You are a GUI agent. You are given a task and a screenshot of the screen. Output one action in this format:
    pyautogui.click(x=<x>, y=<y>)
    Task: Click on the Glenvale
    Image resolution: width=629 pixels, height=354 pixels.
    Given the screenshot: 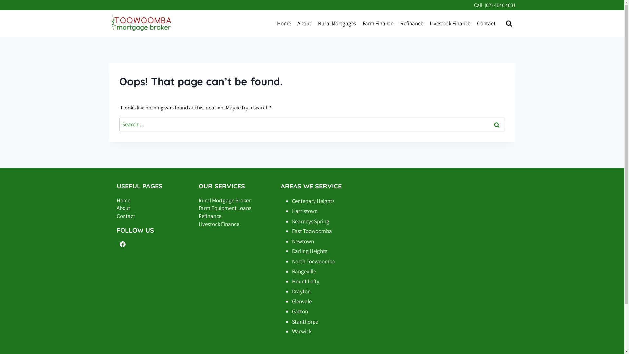 What is the action you would take?
    pyautogui.click(x=302, y=301)
    